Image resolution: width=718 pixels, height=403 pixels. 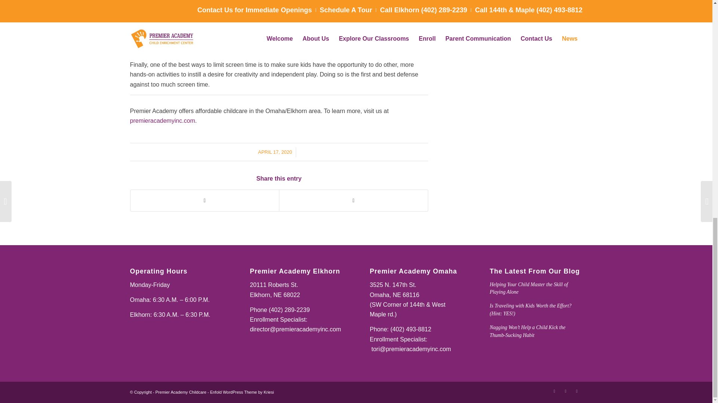 What do you see at coordinates (577, 391) in the screenshot?
I see `Mail` at bounding box center [577, 391].